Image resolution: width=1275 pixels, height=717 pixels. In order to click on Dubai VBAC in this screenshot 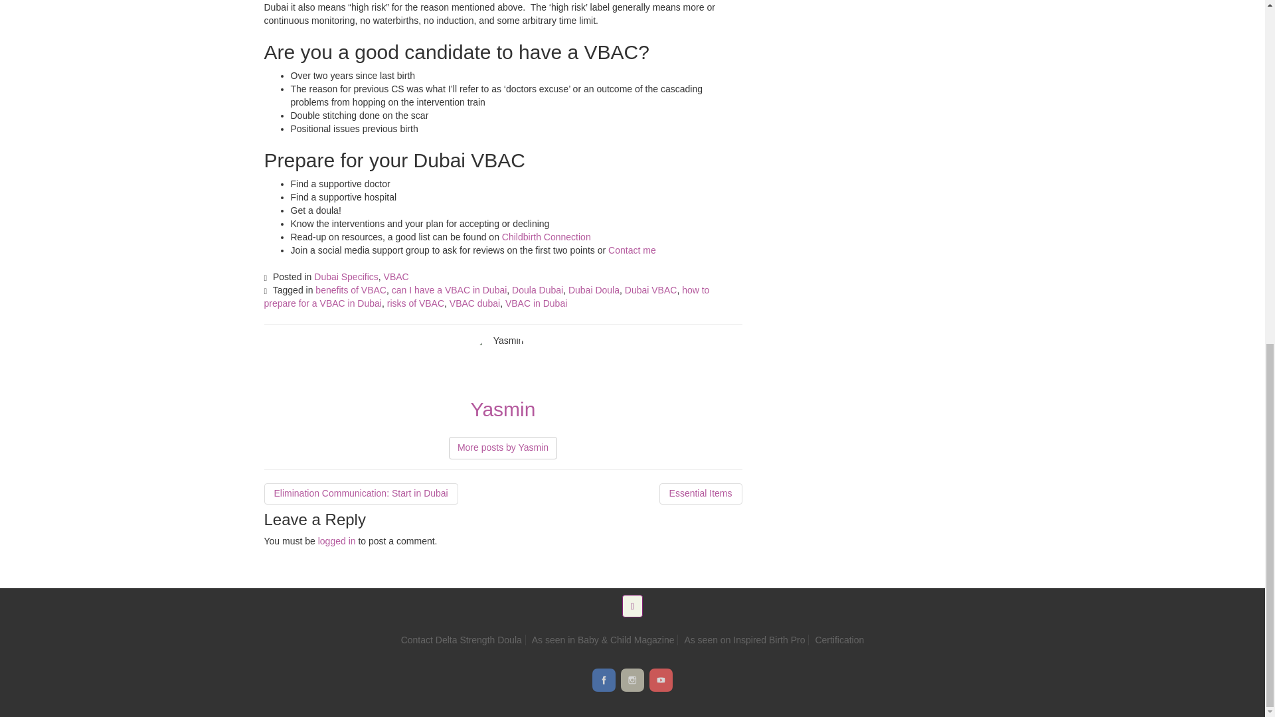, I will do `click(651, 289)`.